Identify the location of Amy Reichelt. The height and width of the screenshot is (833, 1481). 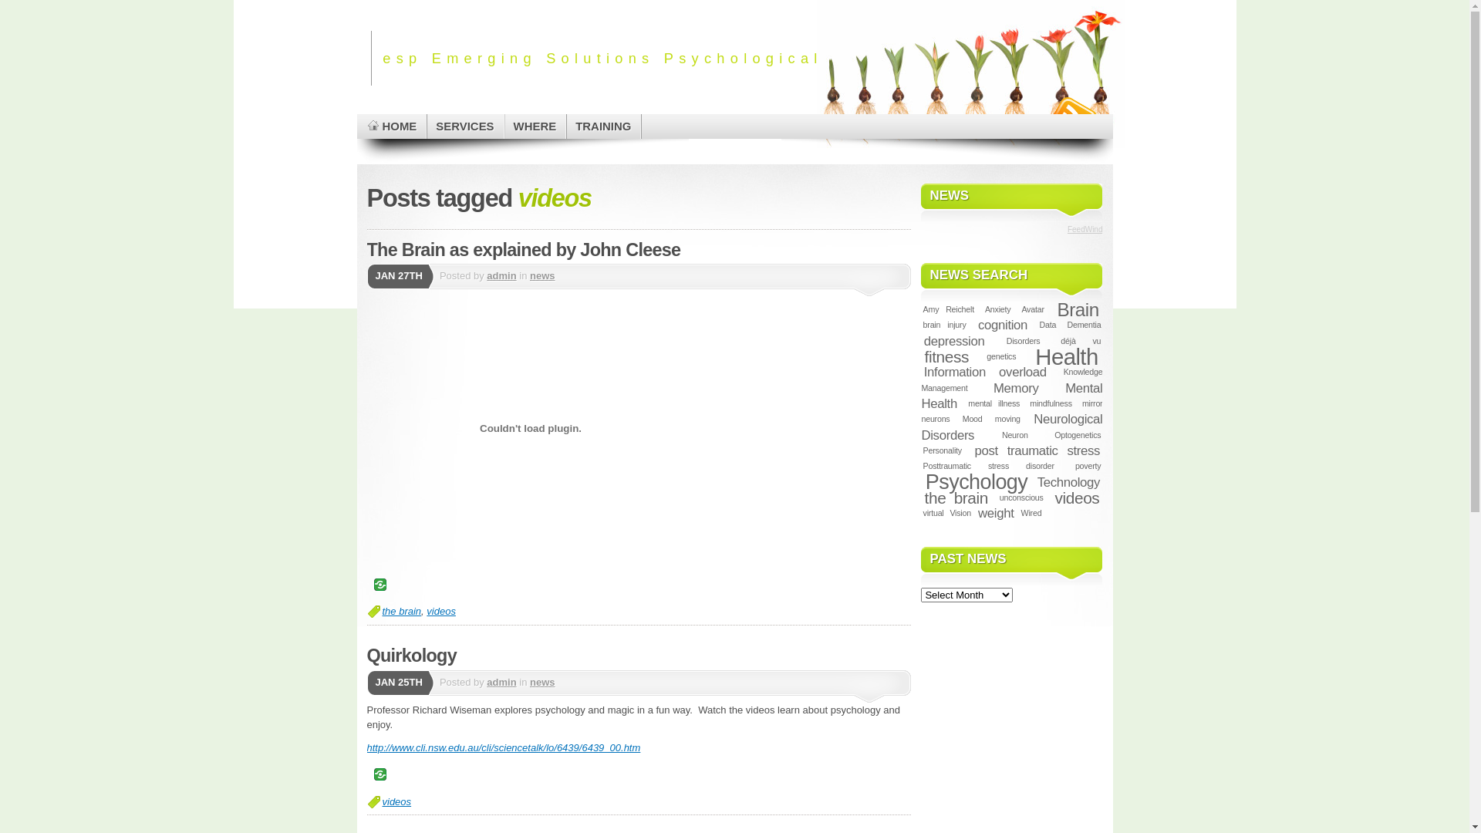
(949, 309).